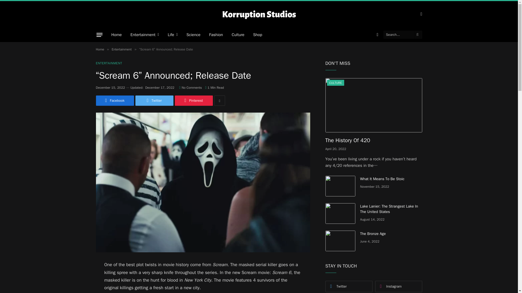  I want to click on Entertainment, so click(145, 35).